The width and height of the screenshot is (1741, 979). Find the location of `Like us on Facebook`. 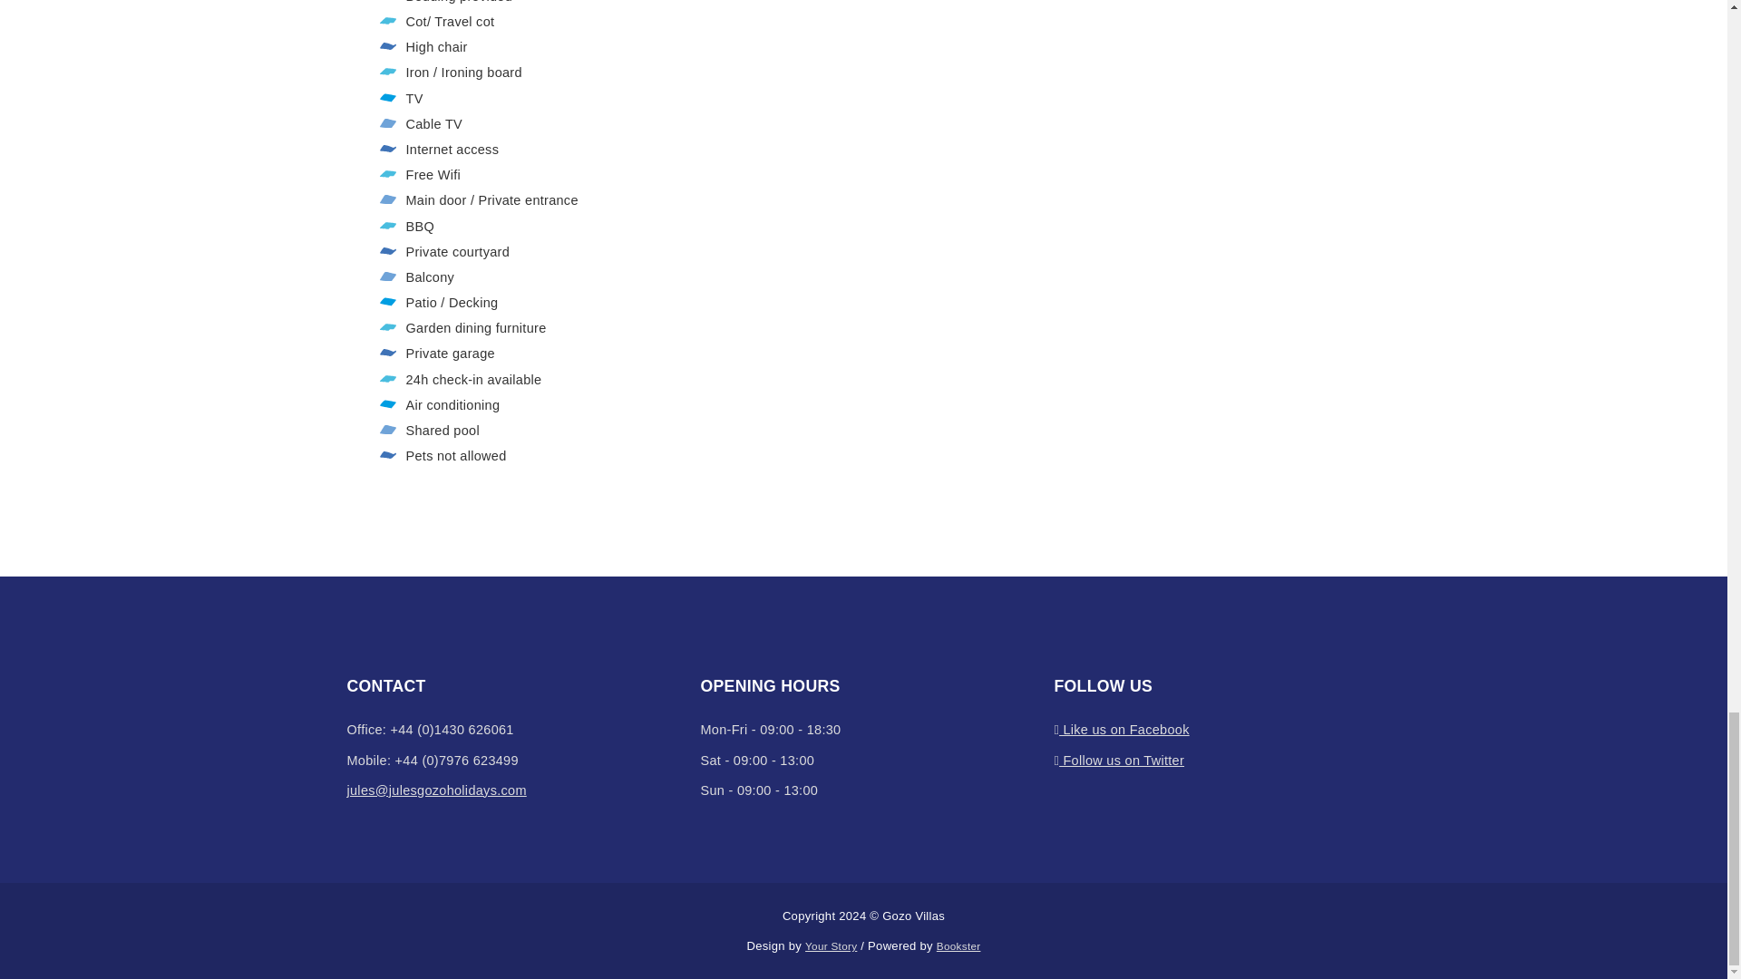

Like us on Facebook is located at coordinates (1121, 730).